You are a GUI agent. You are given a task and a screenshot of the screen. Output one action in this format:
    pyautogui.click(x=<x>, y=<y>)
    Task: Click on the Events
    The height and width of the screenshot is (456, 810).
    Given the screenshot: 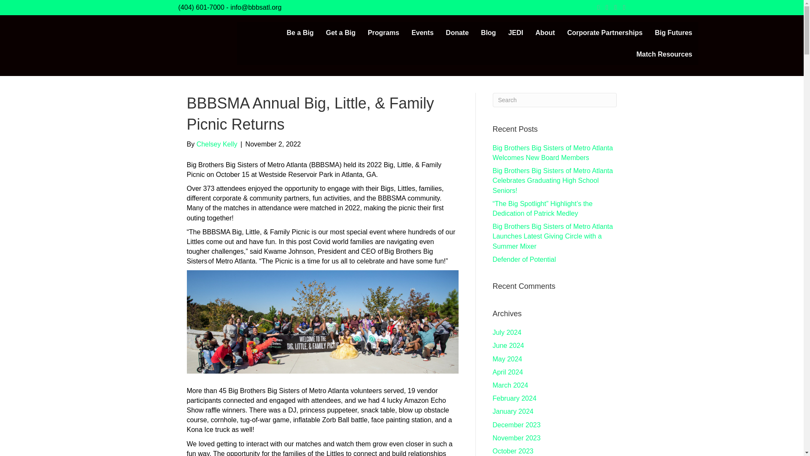 What is the action you would take?
    pyautogui.click(x=422, y=32)
    